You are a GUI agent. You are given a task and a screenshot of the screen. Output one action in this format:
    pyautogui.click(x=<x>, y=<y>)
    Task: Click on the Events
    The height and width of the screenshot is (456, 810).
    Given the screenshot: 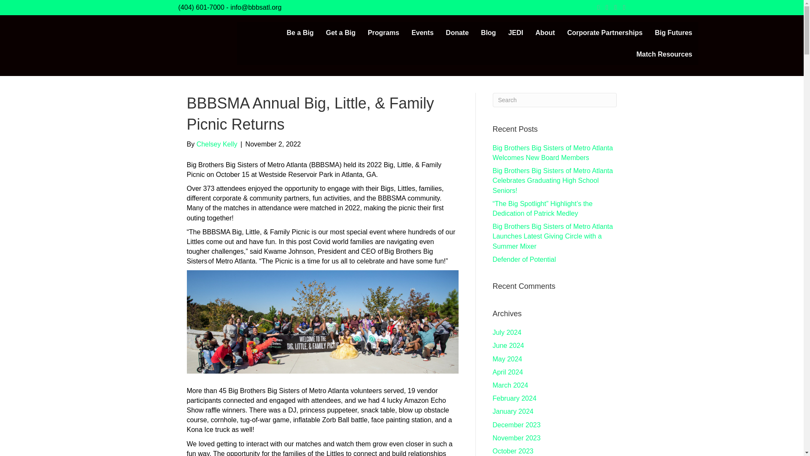 What is the action you would take?
    pyautogui.click(x=422, y=32)
    